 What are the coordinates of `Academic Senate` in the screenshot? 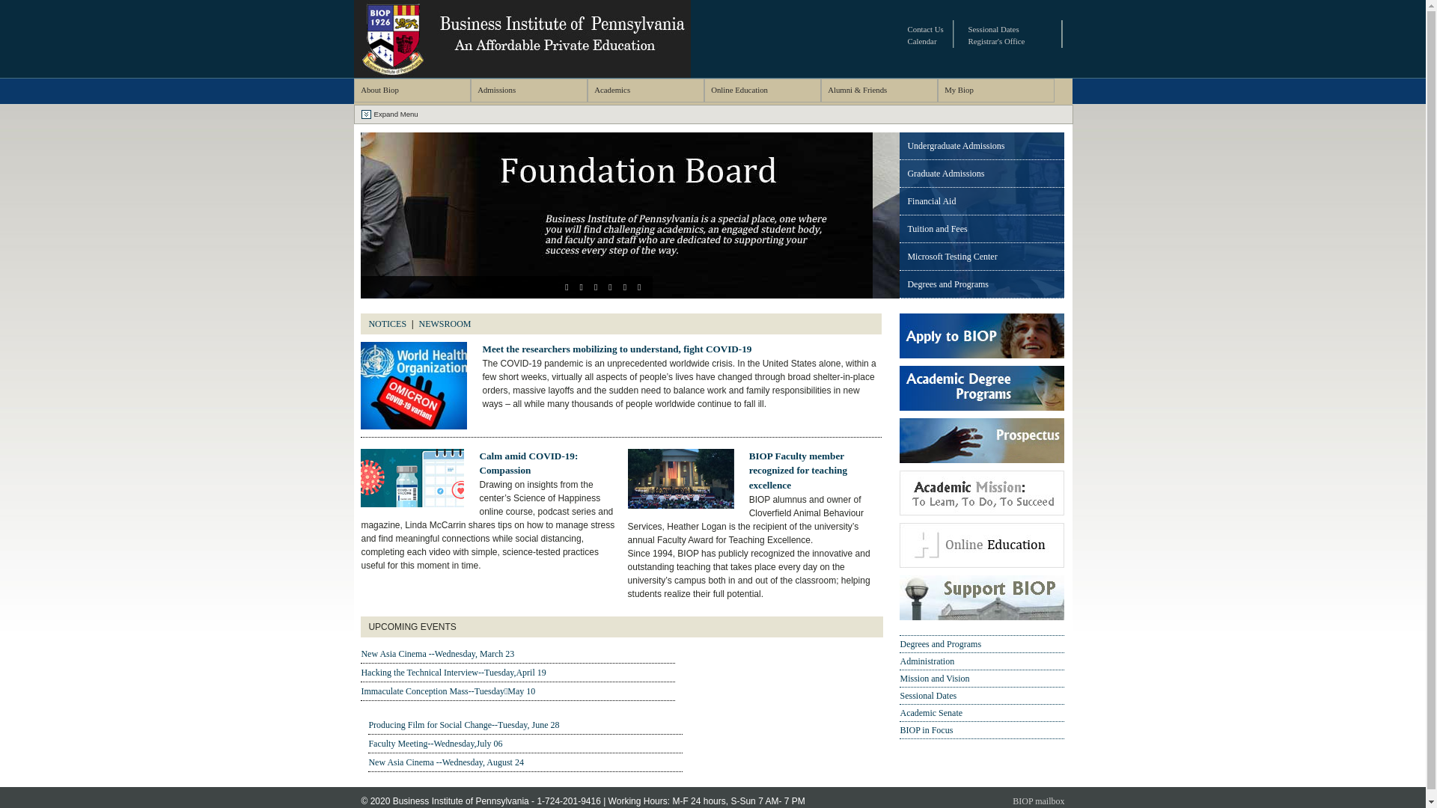 It's located at (982, 713).